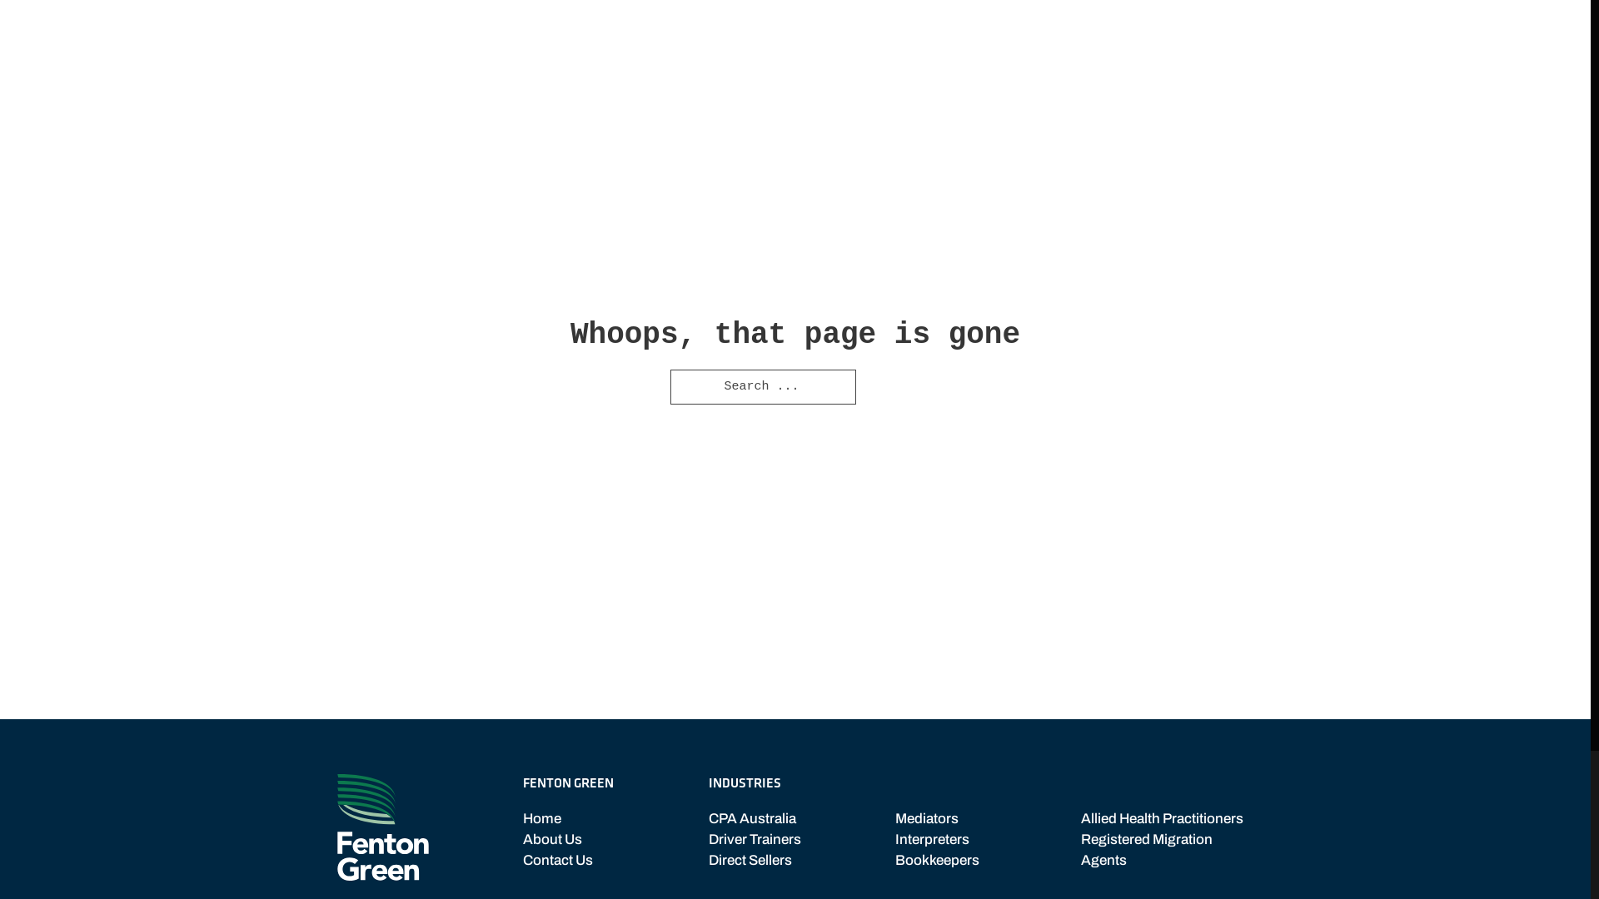 The width and height of the screenshot is (1599, 899). I want to click on HOME, so click(844, 33).